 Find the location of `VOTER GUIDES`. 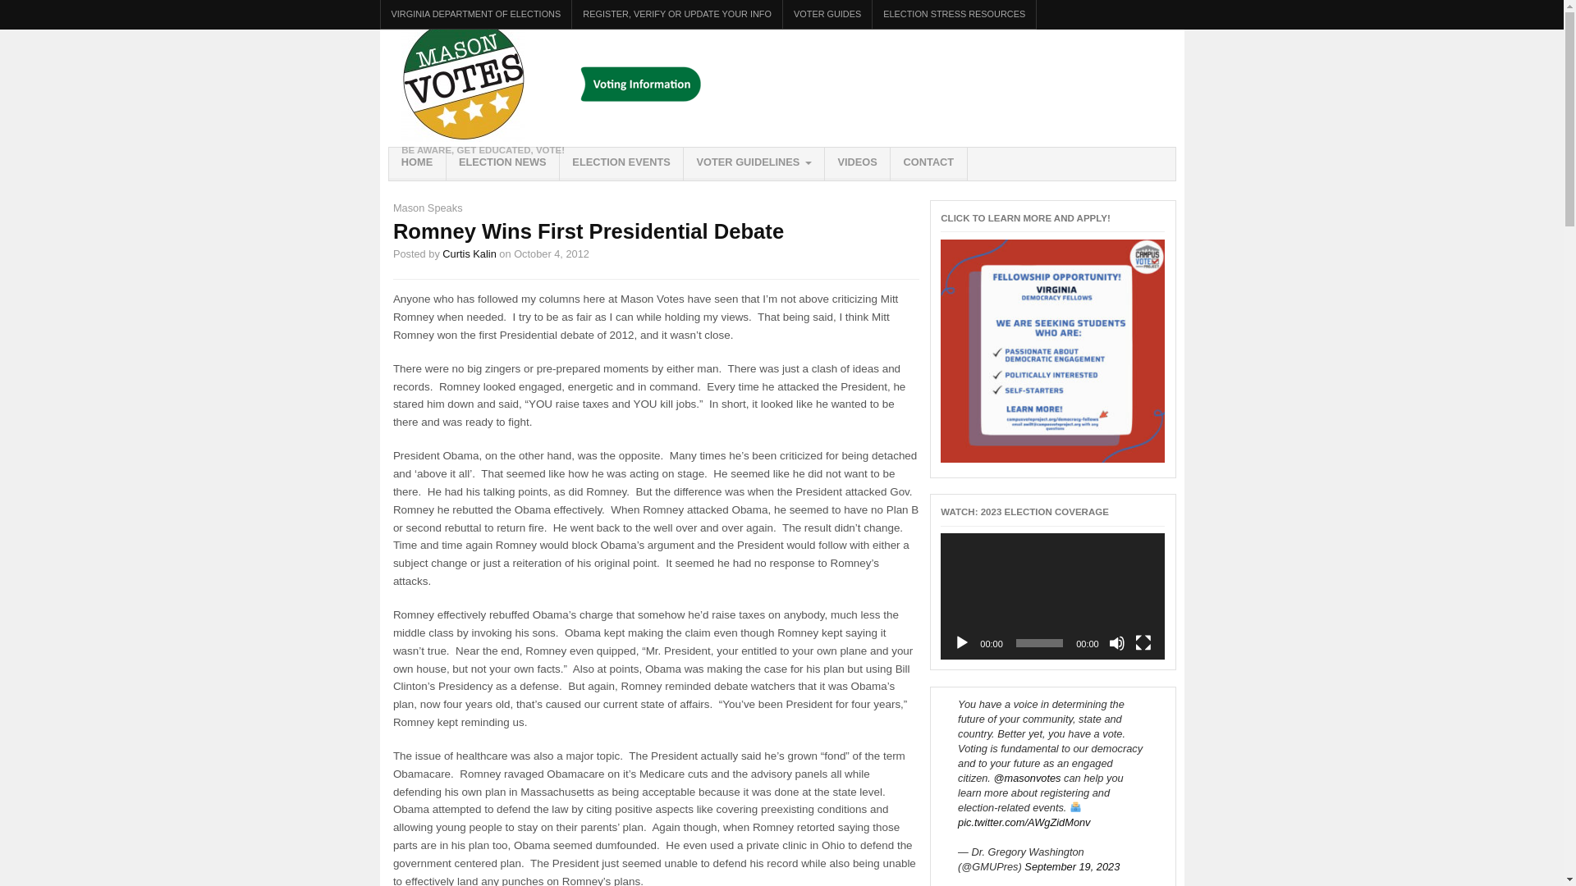

VOTER GUIDES is located at coordinates (827, 14).